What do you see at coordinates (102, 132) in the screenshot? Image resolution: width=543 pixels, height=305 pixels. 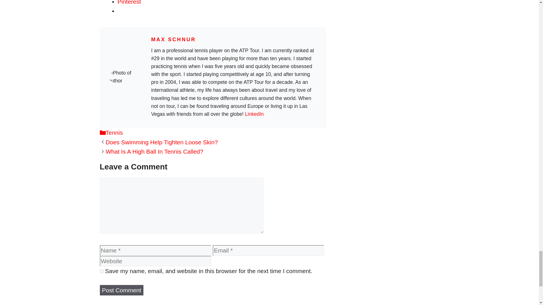 I see `Categories` at bounding box center [102, 132].